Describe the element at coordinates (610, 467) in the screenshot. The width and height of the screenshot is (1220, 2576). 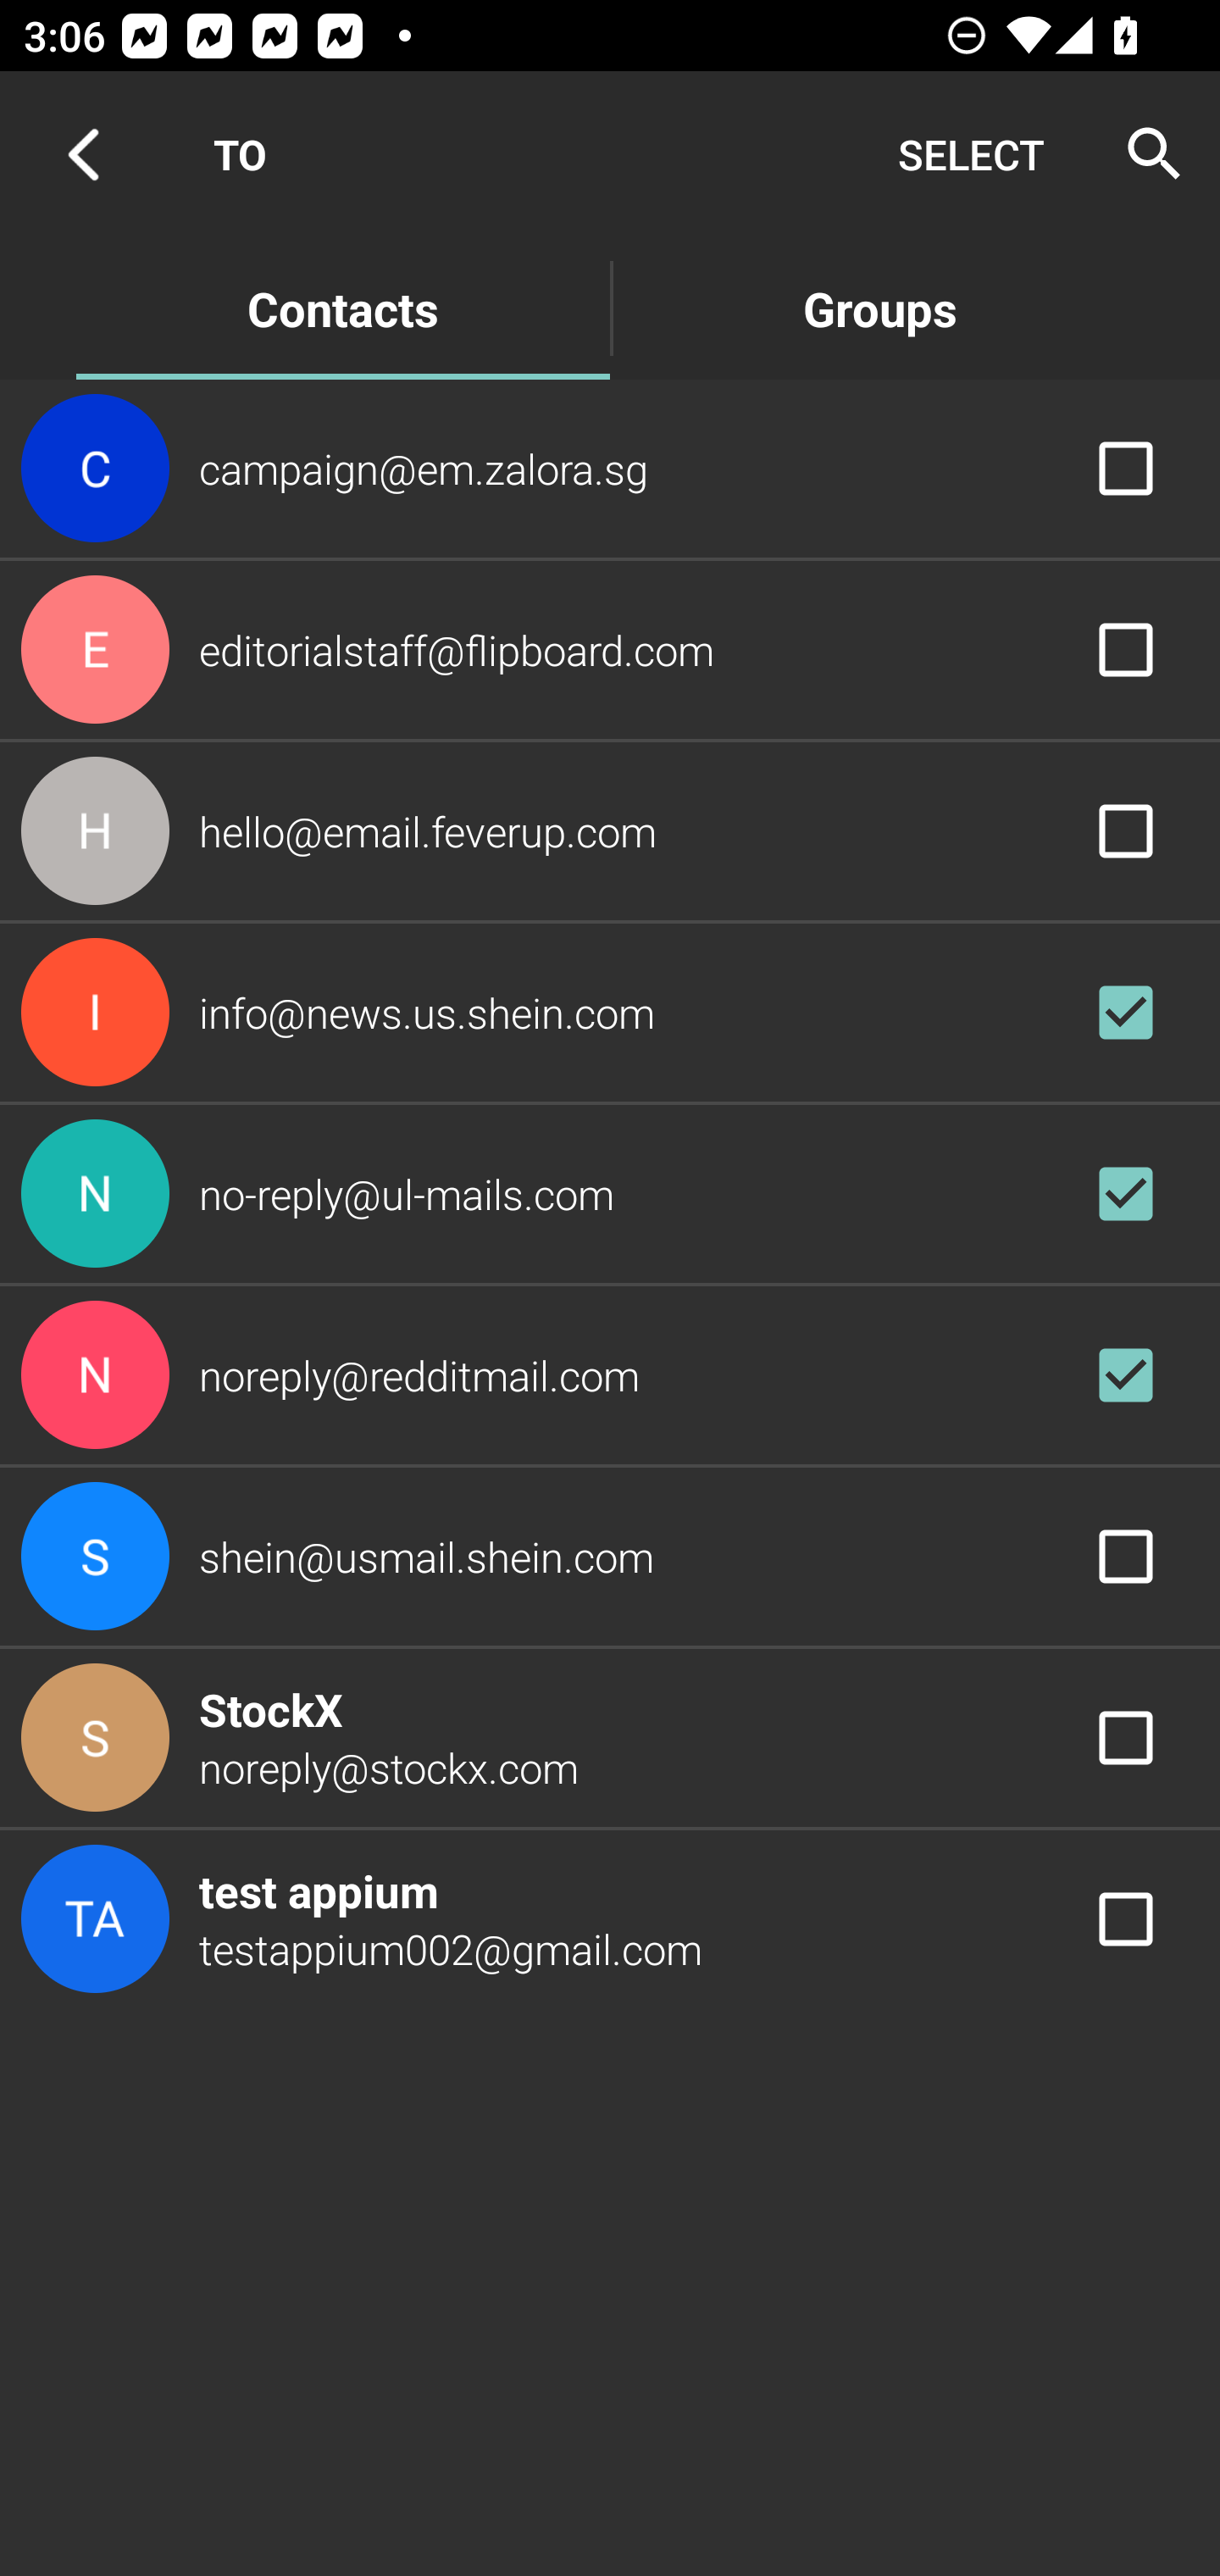
I see `campaign@em.zalora.sg` at that location.